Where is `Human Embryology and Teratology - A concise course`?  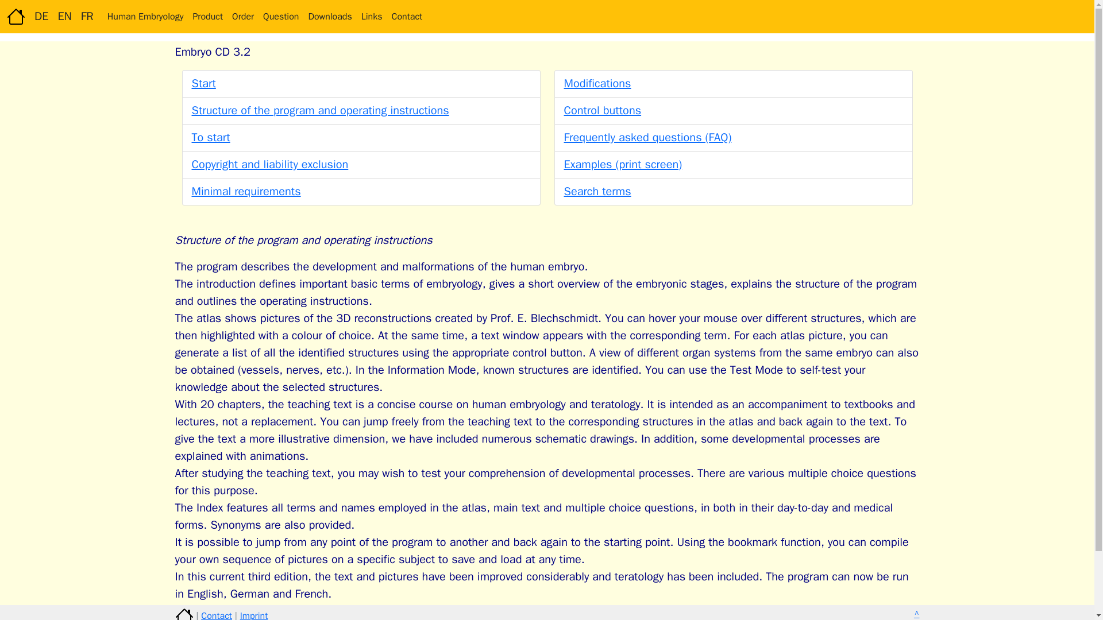 Human Embryology and Teratology - A concise course is located at coordinates (145, 16).